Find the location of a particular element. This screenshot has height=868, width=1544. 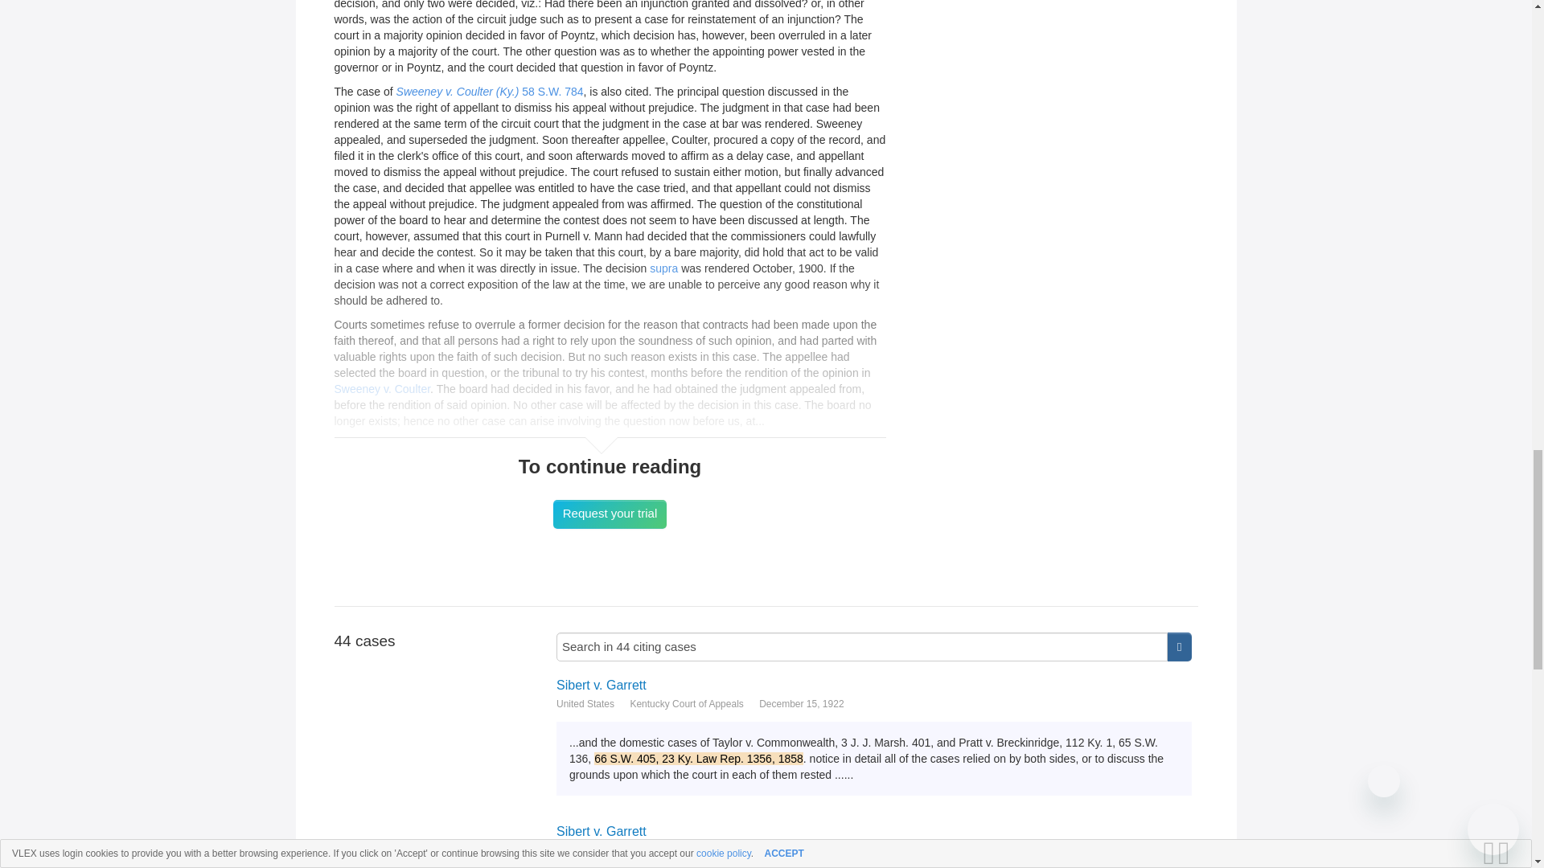

Kentucky Court of Appeals is located at coordinates (686, 704).